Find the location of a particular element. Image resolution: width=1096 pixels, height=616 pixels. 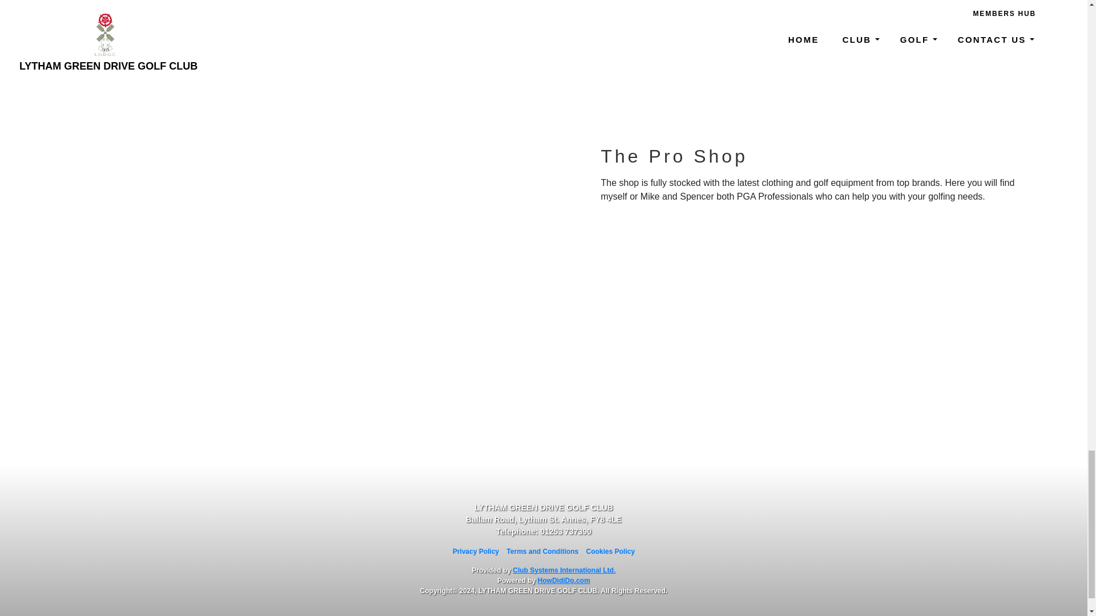

Privacy Policy is located at coordinates (475, 551).